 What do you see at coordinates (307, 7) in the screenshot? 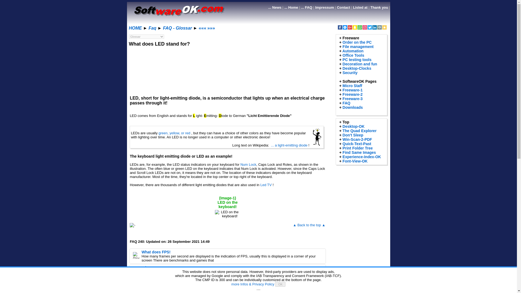
I see `... FAQ` at bounding box center [307, 7].